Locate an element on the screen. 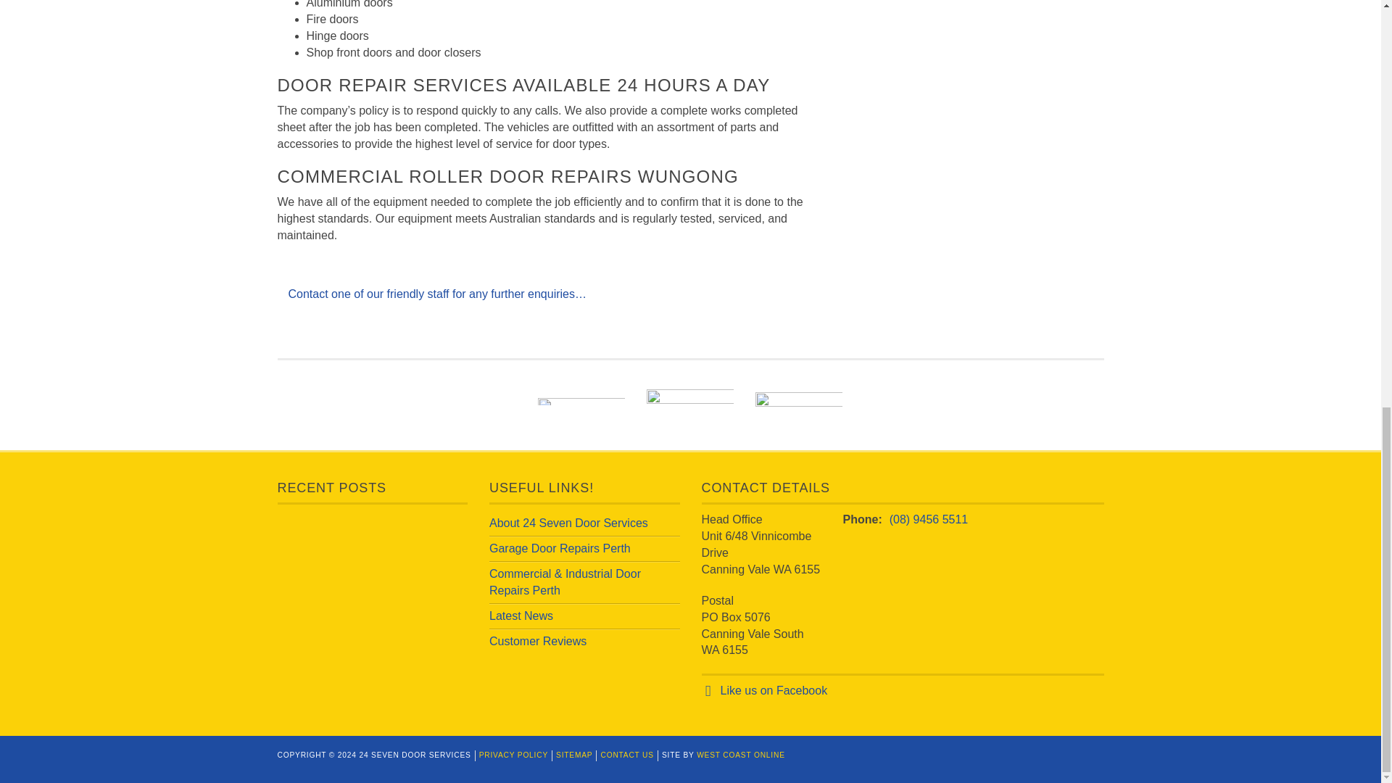 The height and width of the screenshot is (783, 1392). Garage Door Repairs Perth is located at coordinates (560, 548).